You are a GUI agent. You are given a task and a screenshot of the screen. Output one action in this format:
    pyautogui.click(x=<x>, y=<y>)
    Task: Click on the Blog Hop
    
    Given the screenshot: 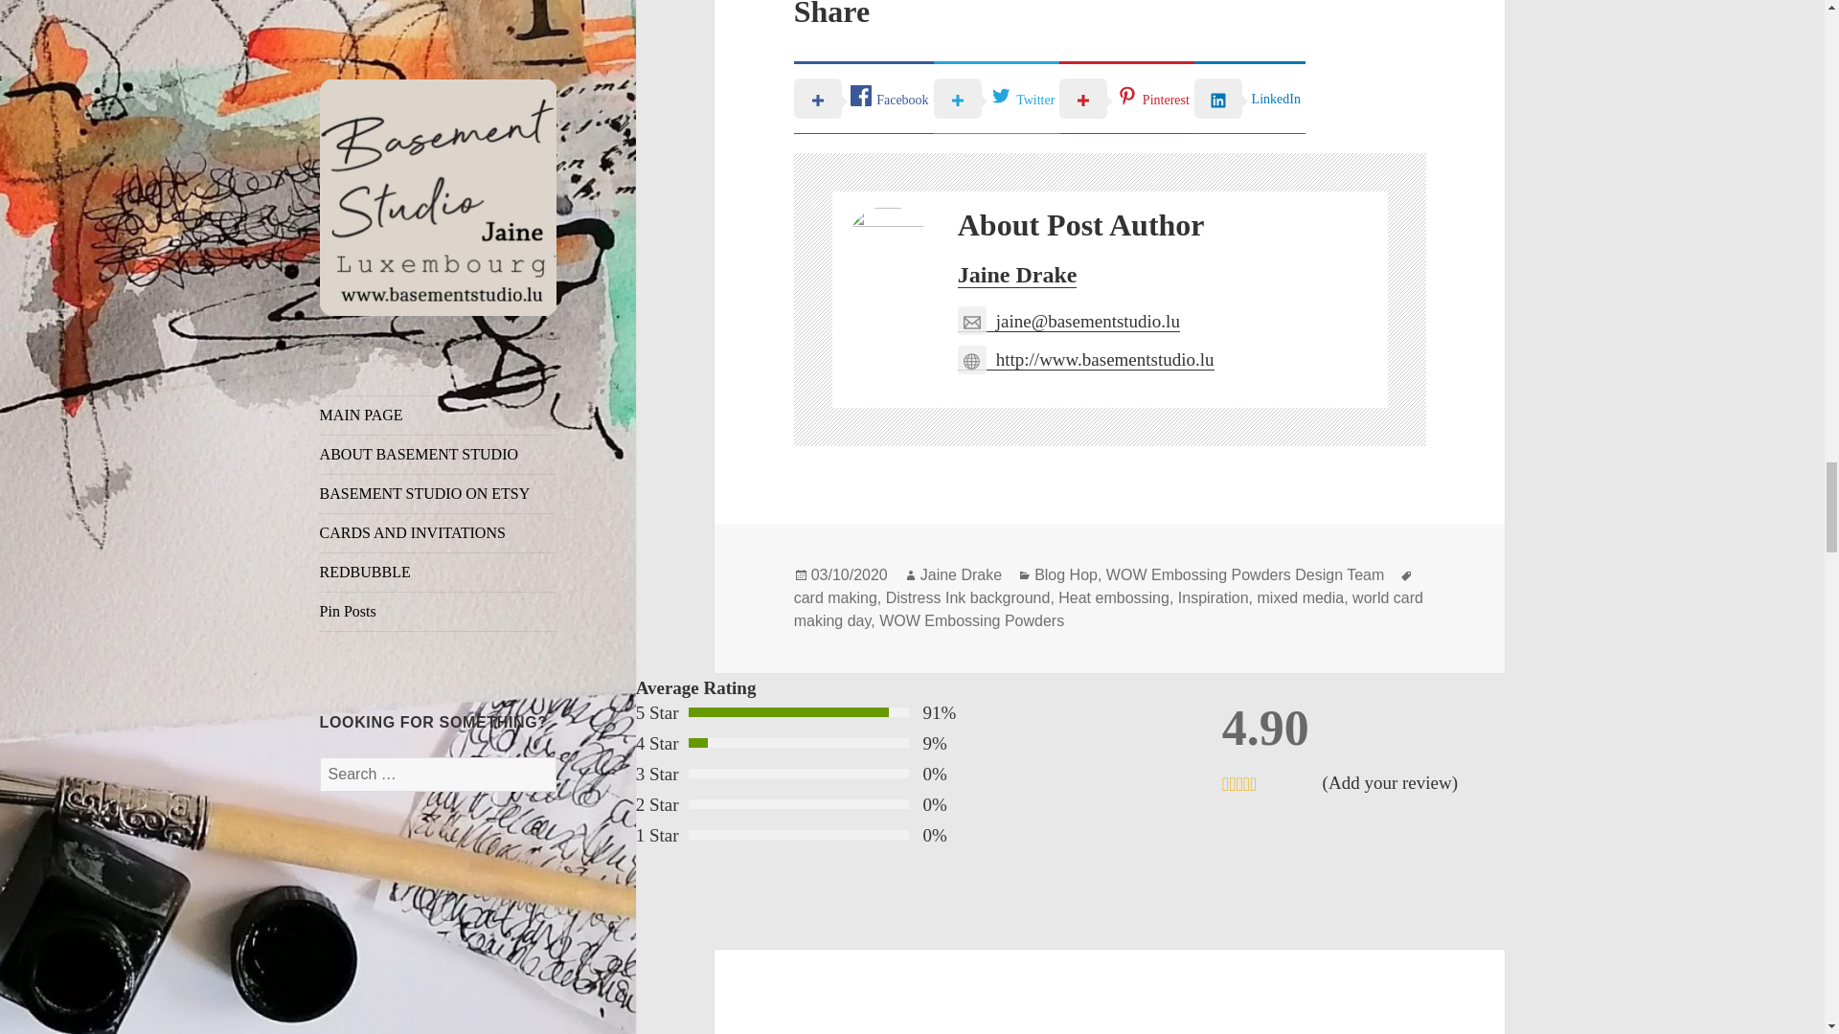 What is the action you would take?
    pyautogui.click(x=1065, y=574)
    